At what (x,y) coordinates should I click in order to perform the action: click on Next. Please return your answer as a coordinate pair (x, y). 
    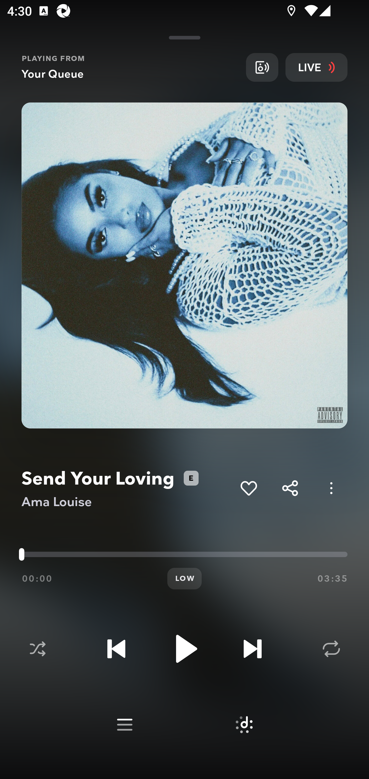
    Looking at the image, I should click on (252, 649).